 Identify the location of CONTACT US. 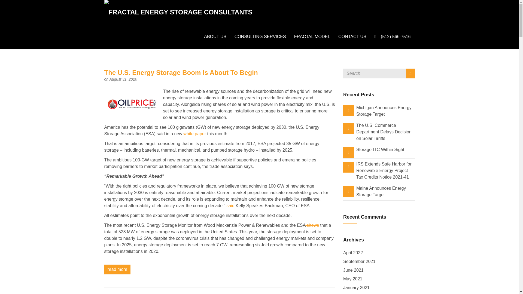
(352, 36).